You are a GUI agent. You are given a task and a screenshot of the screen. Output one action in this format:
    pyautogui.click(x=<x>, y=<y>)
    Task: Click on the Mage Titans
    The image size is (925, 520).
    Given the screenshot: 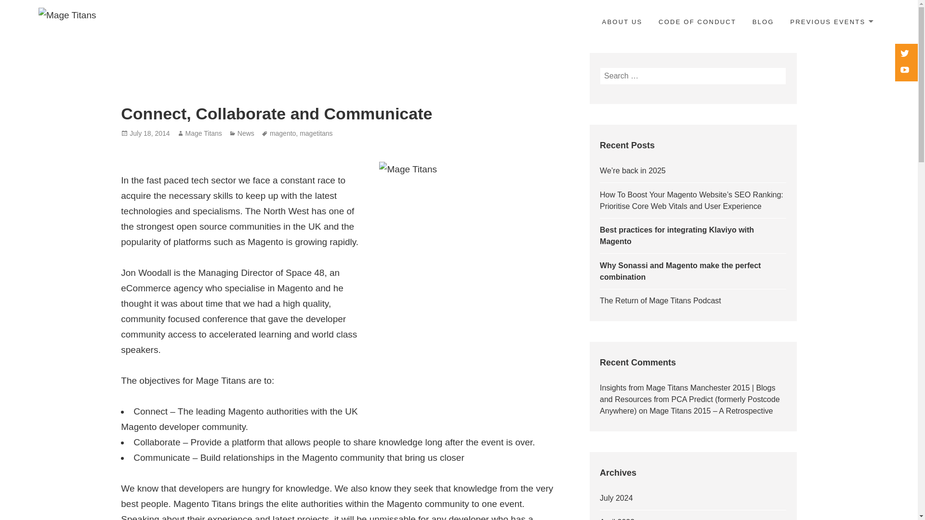 What is the action you would take?
    pyautogui.click(x=203, y=133)
    